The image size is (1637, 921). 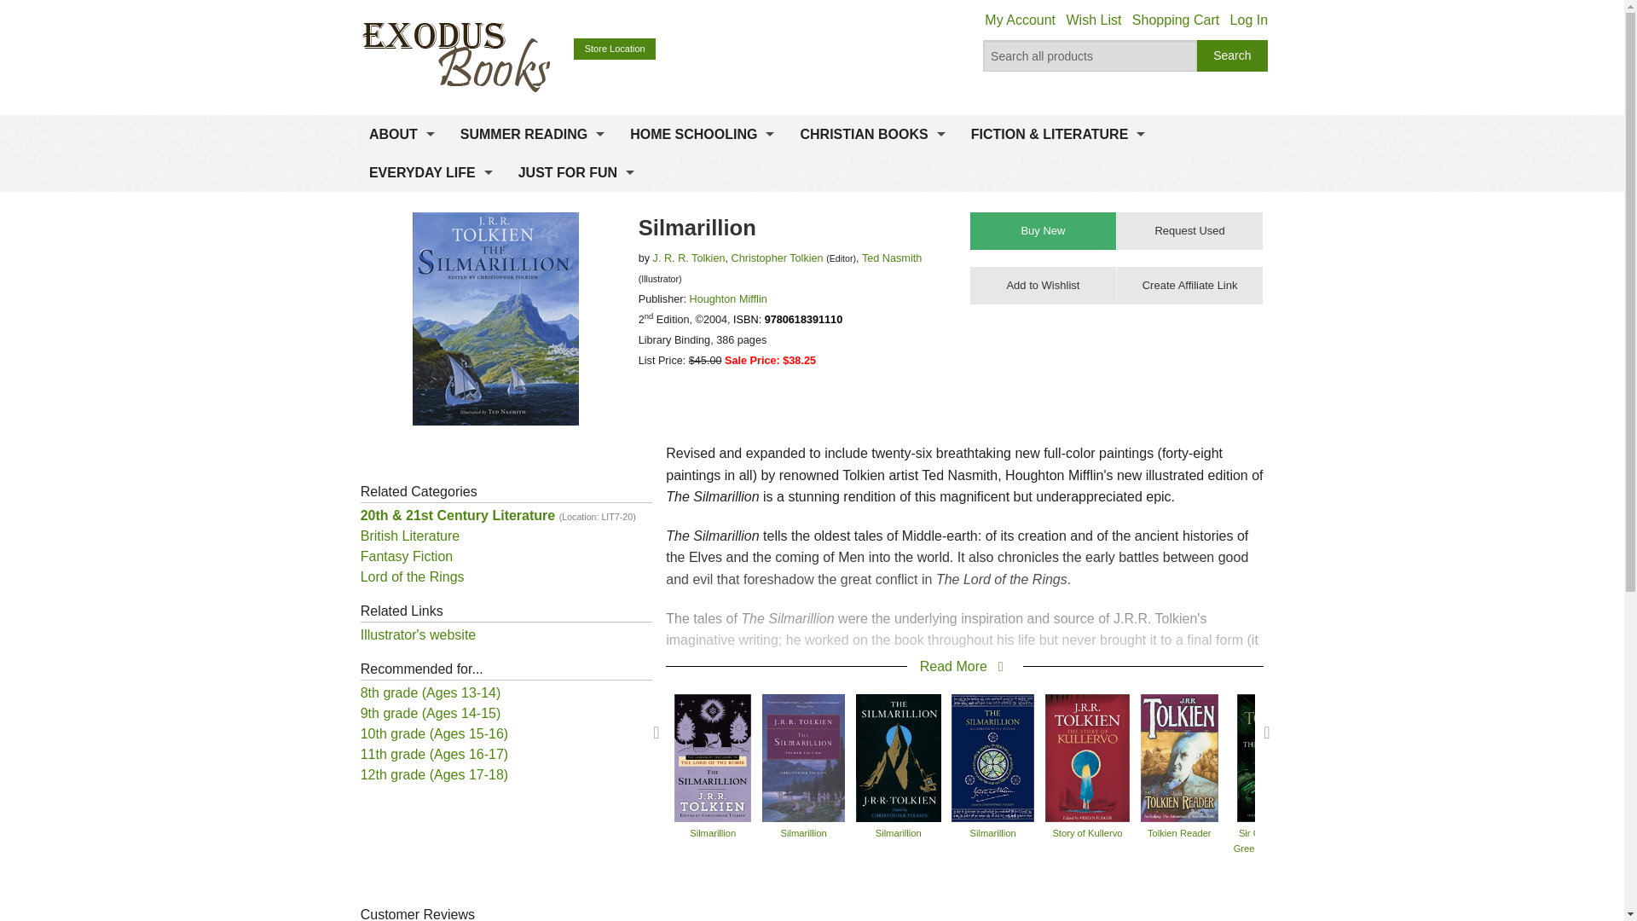 What do you see at coordinates (1189, 230) in the screenshot?
I see `Request Used` at bounding box center [1189, 230].